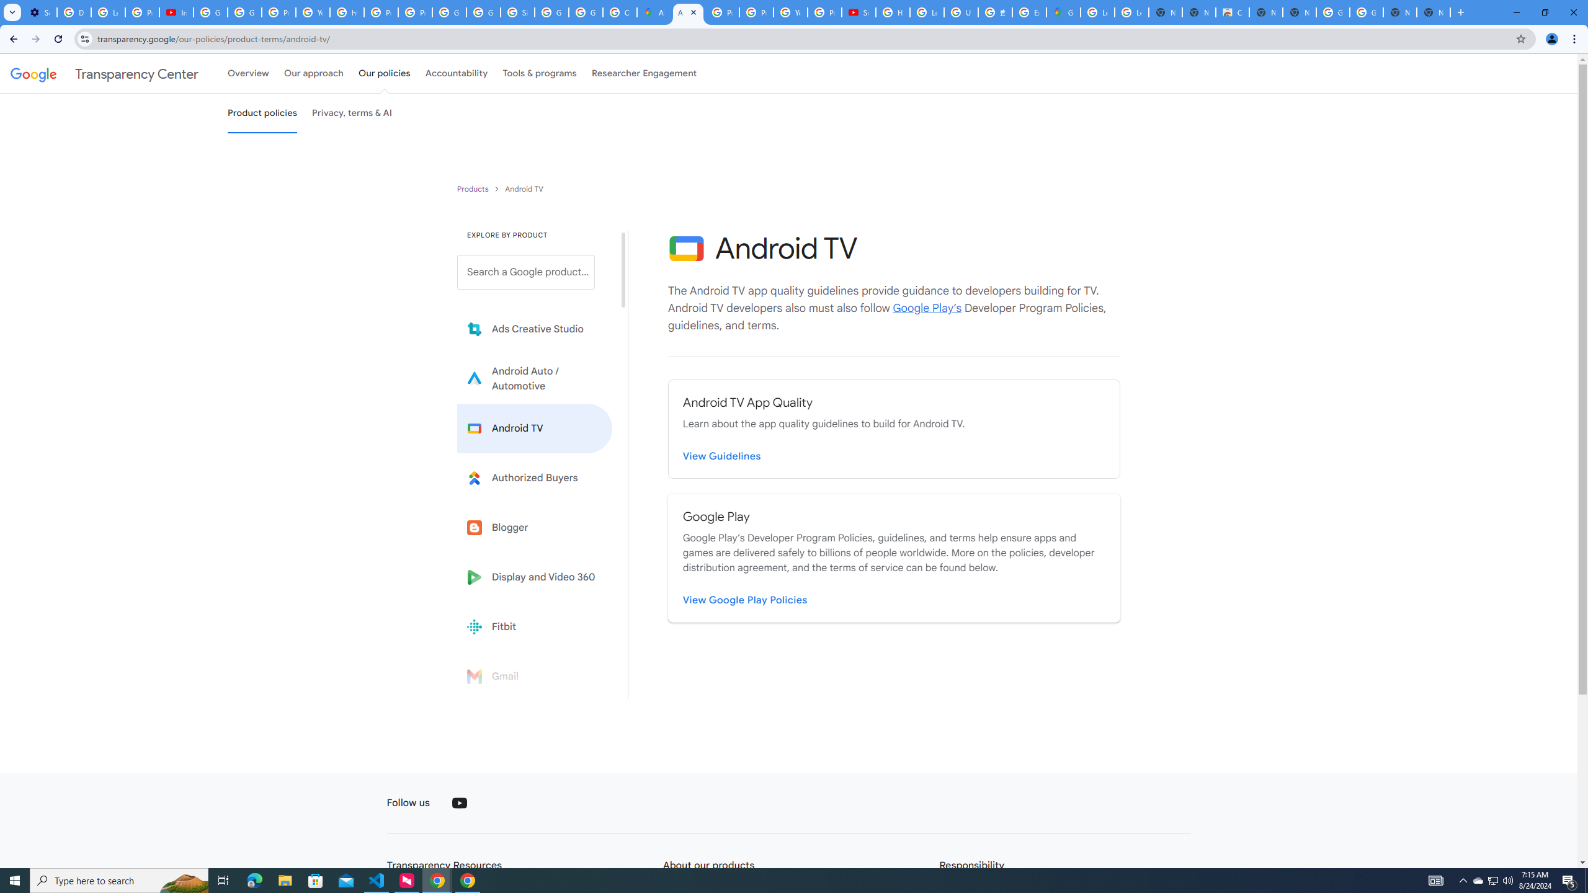 The height and width of the screenshot is (893, 1588). I want to click on Privacy Help Center - Policies Help, so click(722, 12).